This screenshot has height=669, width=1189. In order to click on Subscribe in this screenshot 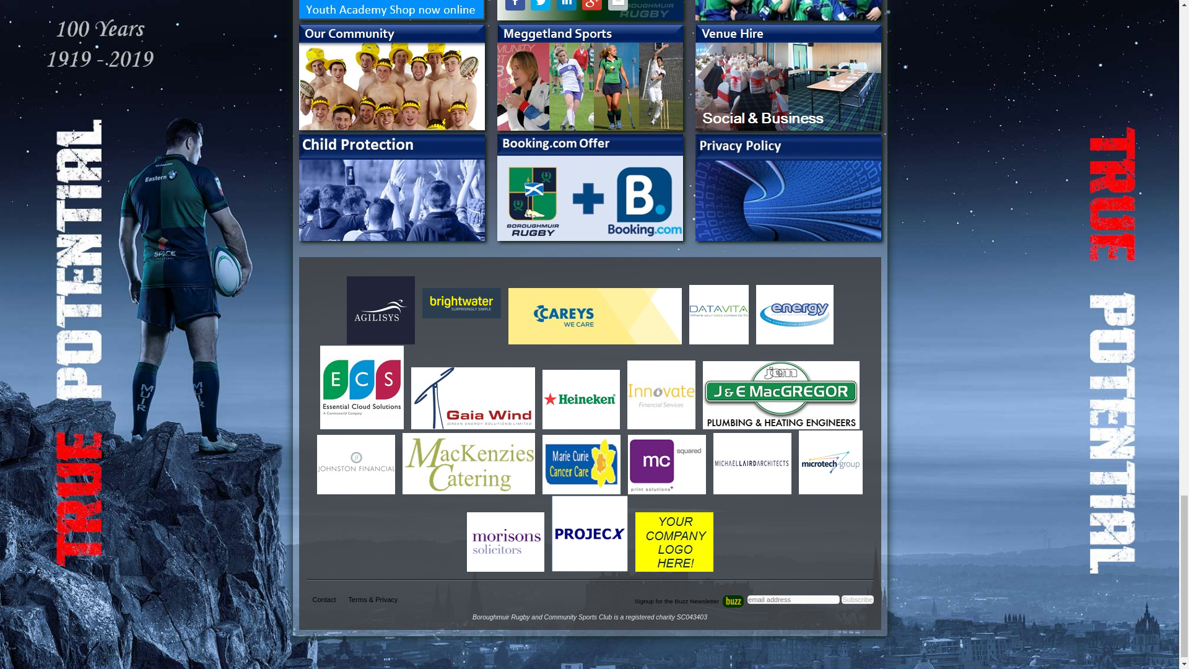, I will do `click(857, 600)`.